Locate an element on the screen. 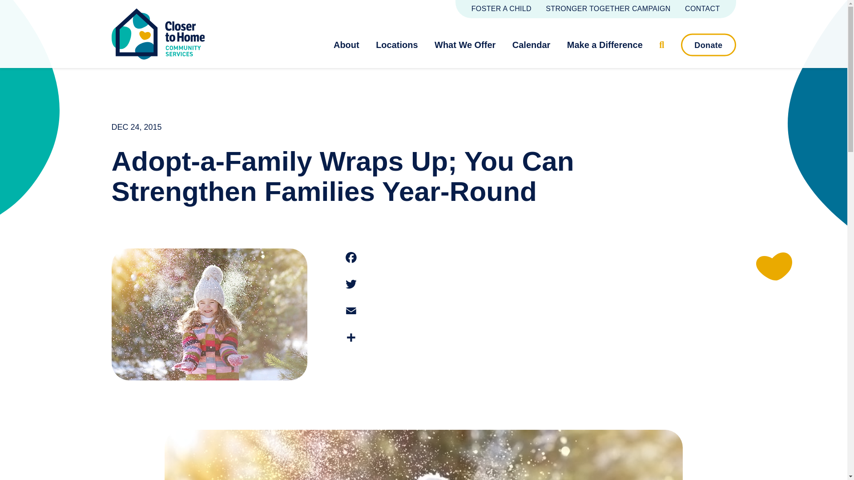 Image resolution: width=854 pixels, height=480 pixels. FOSTER A CHILD is located at coordinates (501, 8).